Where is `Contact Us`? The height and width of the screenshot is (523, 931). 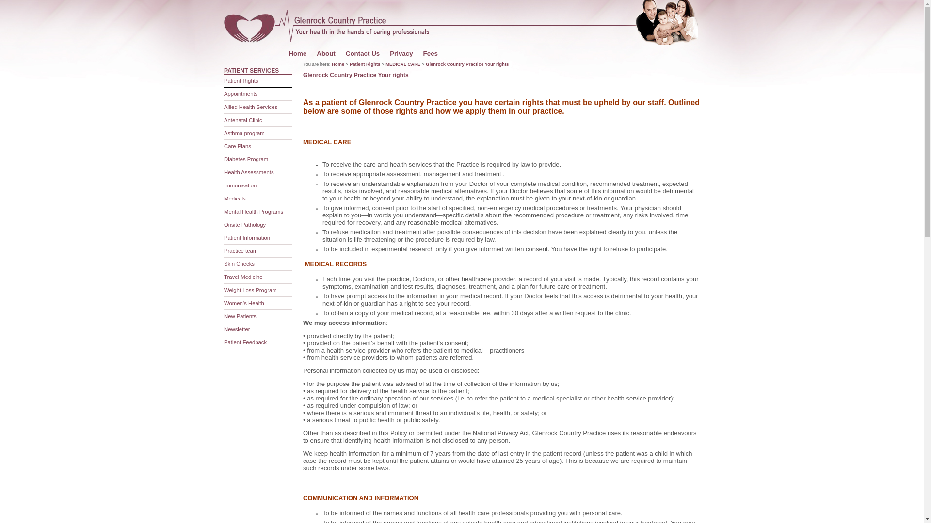 Contact Us is located at coordinates (363, 53).